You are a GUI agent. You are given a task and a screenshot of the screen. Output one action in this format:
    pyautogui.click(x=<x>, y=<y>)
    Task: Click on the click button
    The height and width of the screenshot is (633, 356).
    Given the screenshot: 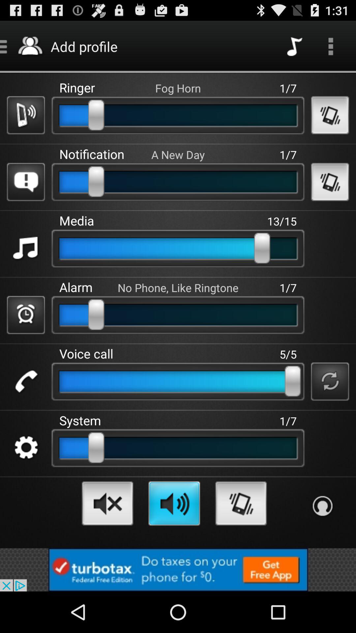 What is the action you would take?
    pyautogui.click(x=26, y=249)
    